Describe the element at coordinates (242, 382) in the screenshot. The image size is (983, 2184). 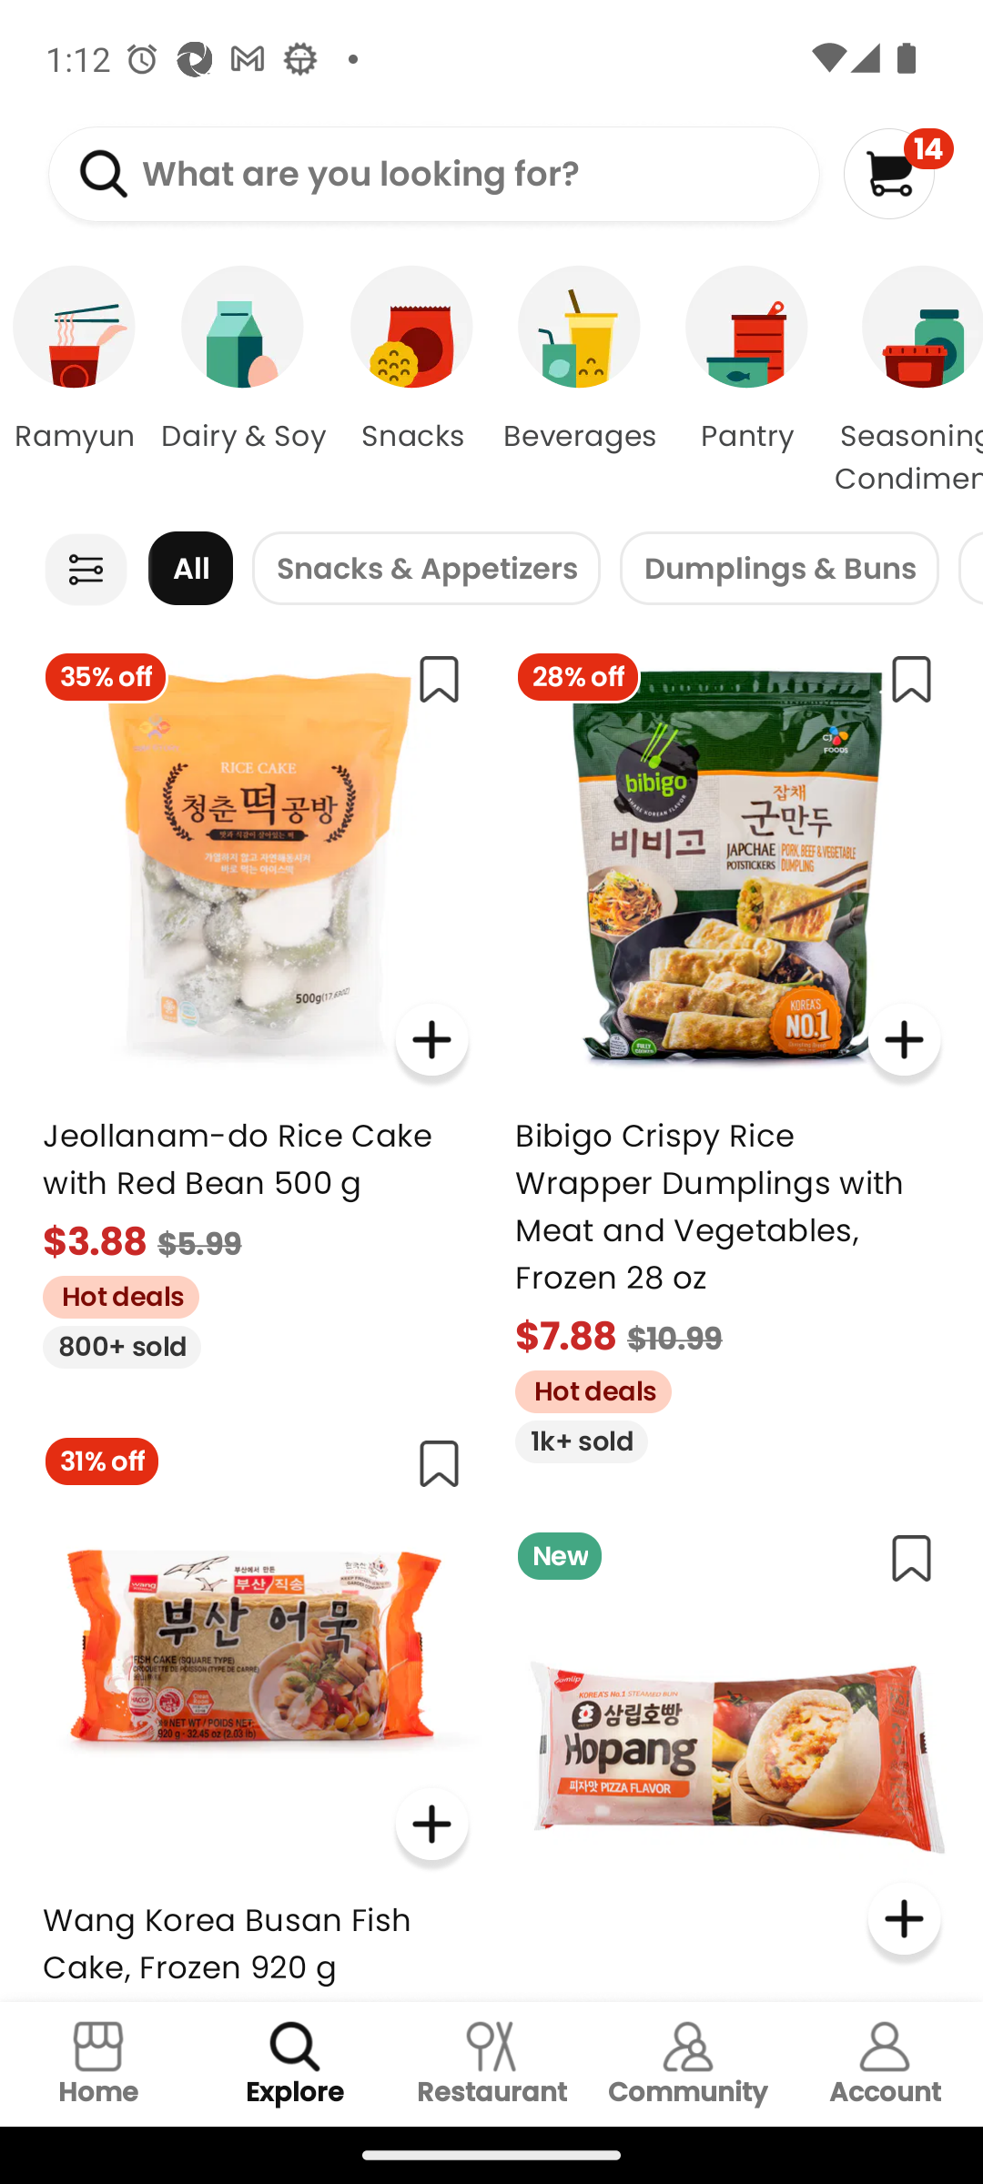
I see `Dairy & Soy` at that location.